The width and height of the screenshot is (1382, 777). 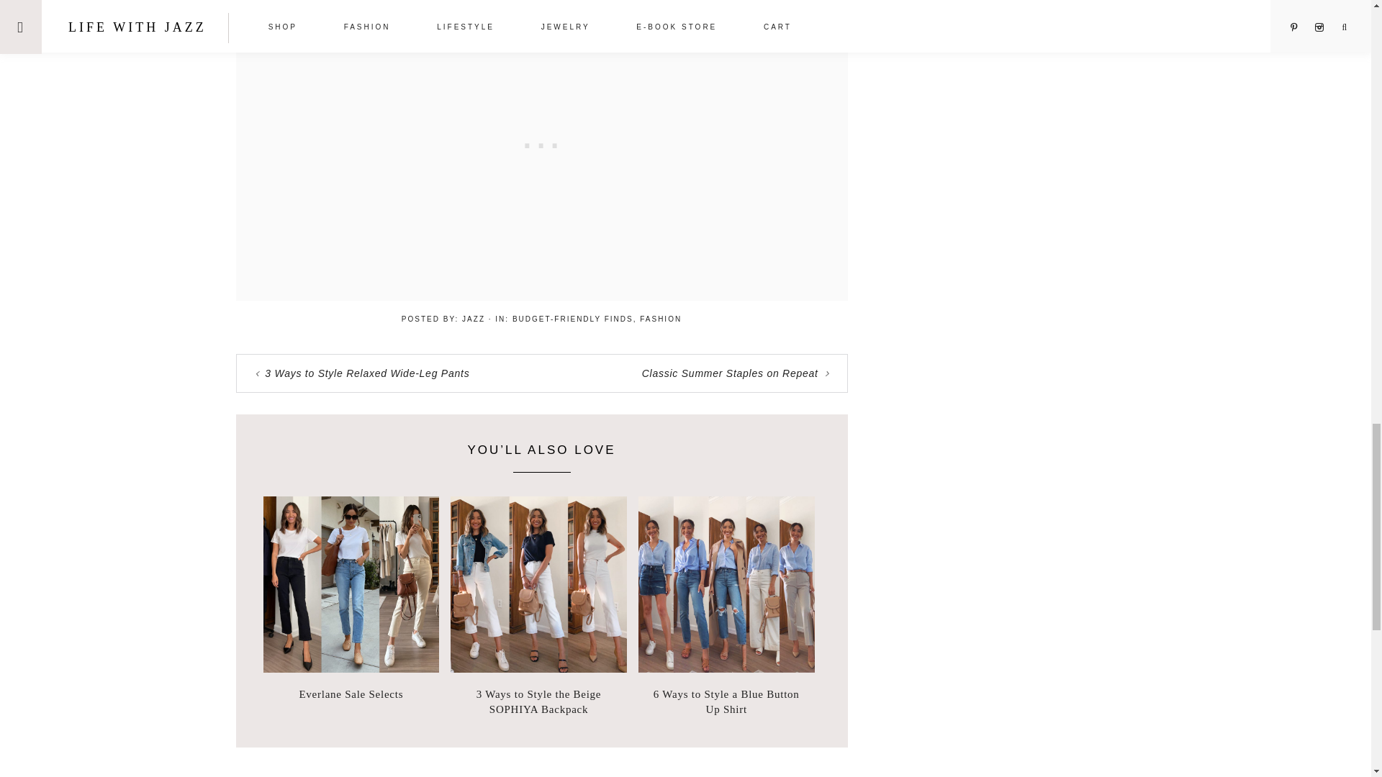 What do you see at coordinates (538, 669) in the screenshot?
I see `Permanent Link to 3 Ways to Style the Beige SOPHIYA Backpack` at bounding box center [538, 669].